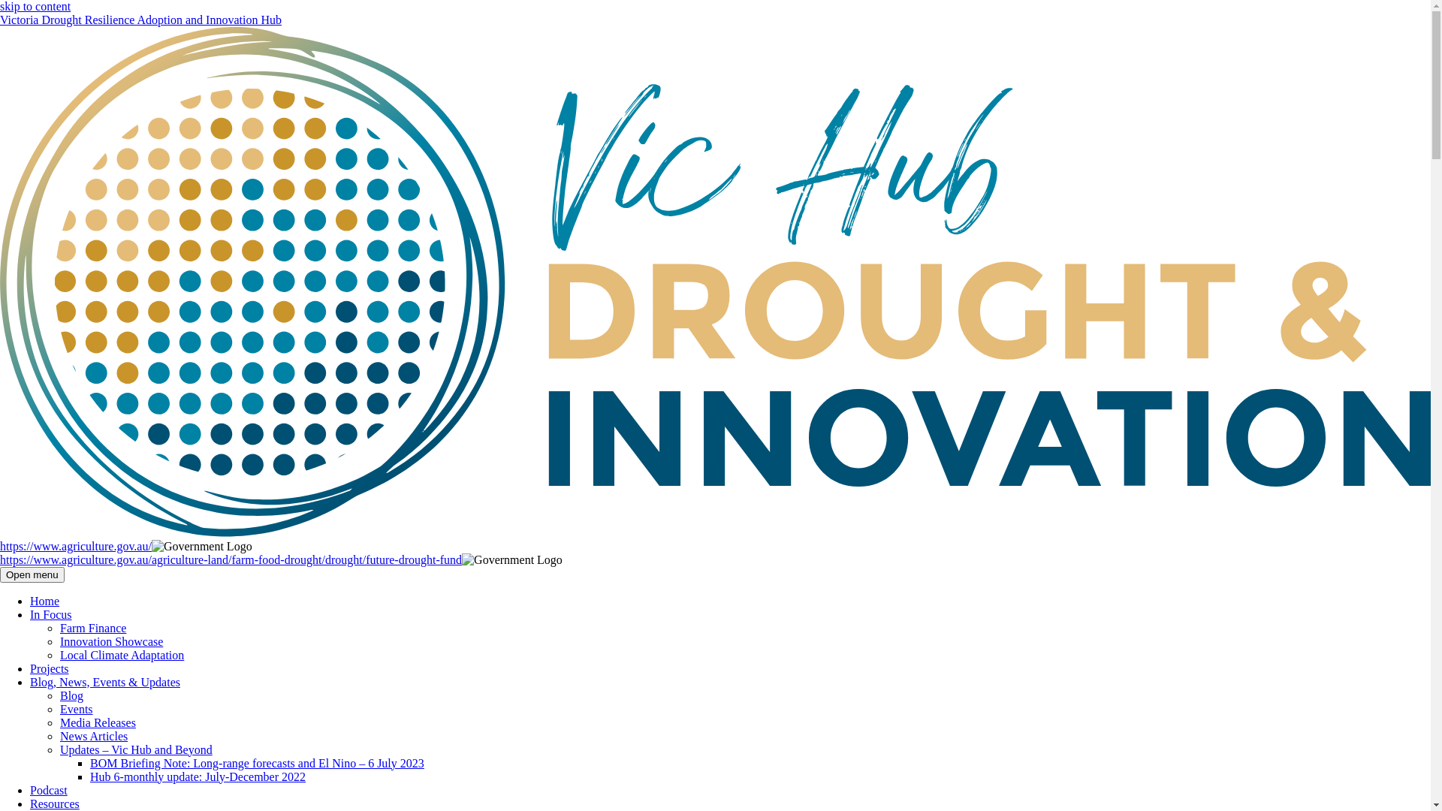  I want to click on News Articles, so click(94, 736).